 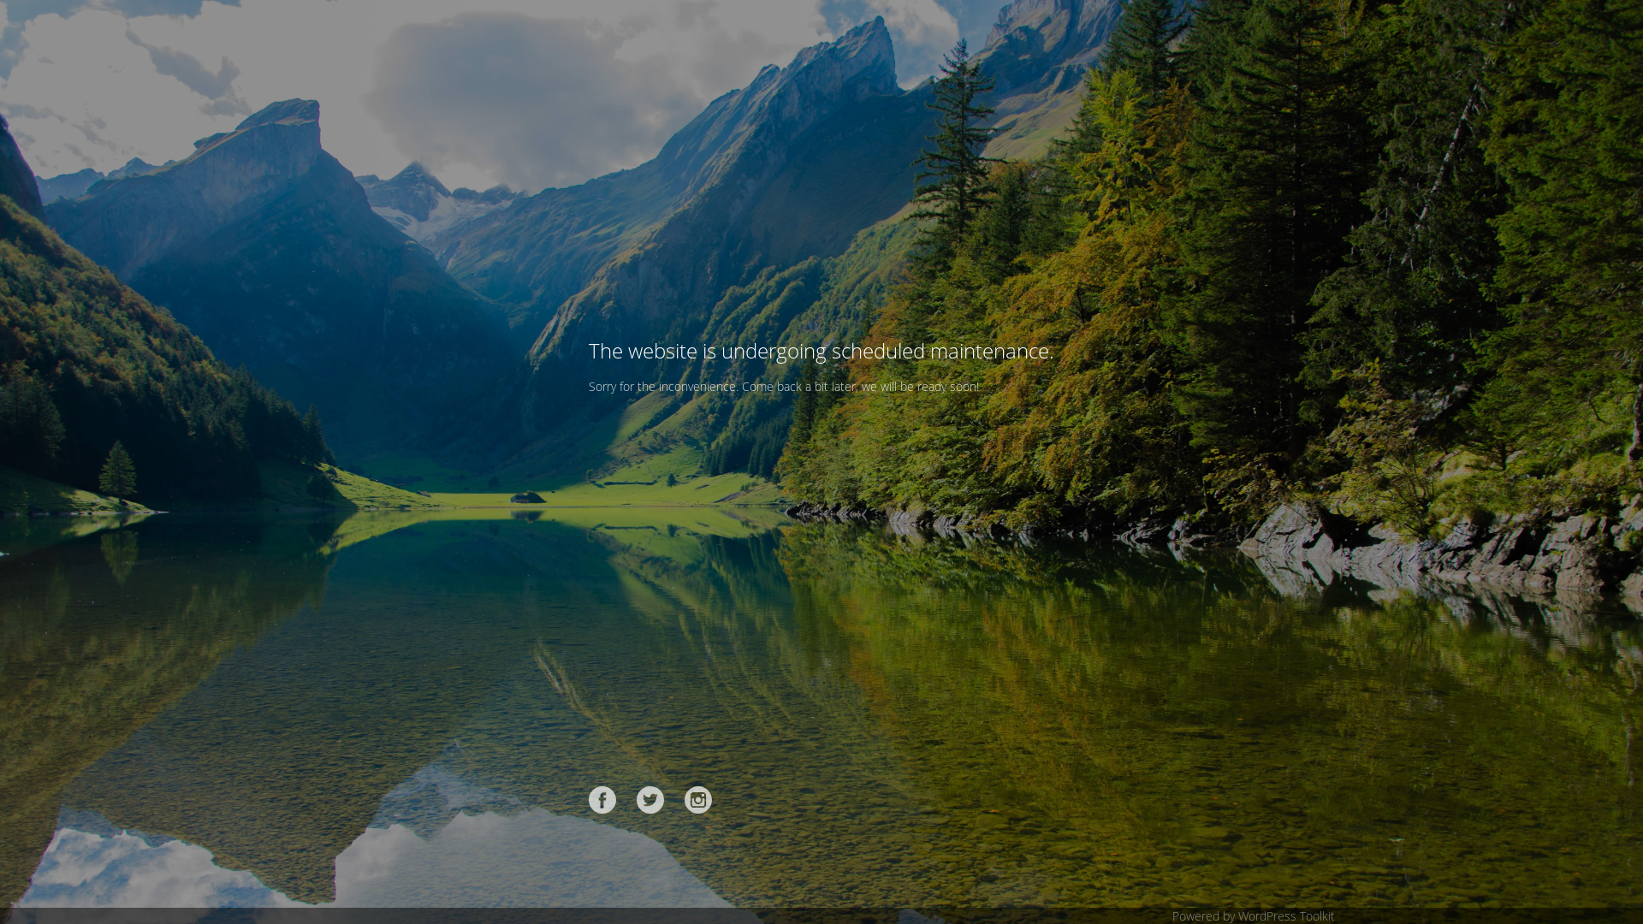 What do you see at coordinates (602, 800) in the screenshot?
I see `Facebook` at bounding box center [602, 800].